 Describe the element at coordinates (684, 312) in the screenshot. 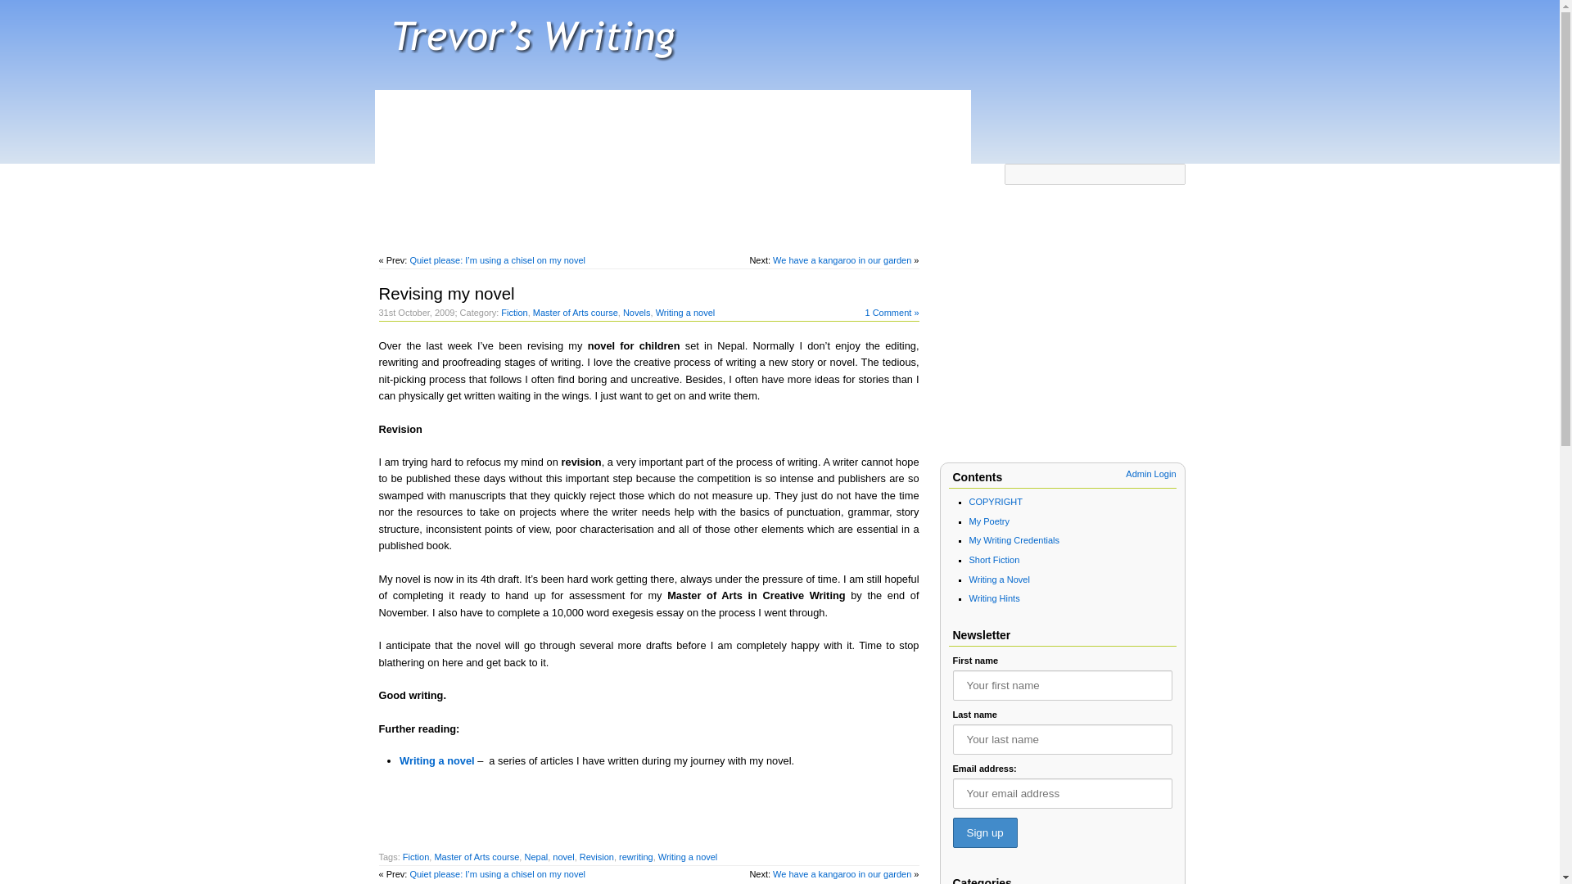

I see `Writing a novel` at that location.